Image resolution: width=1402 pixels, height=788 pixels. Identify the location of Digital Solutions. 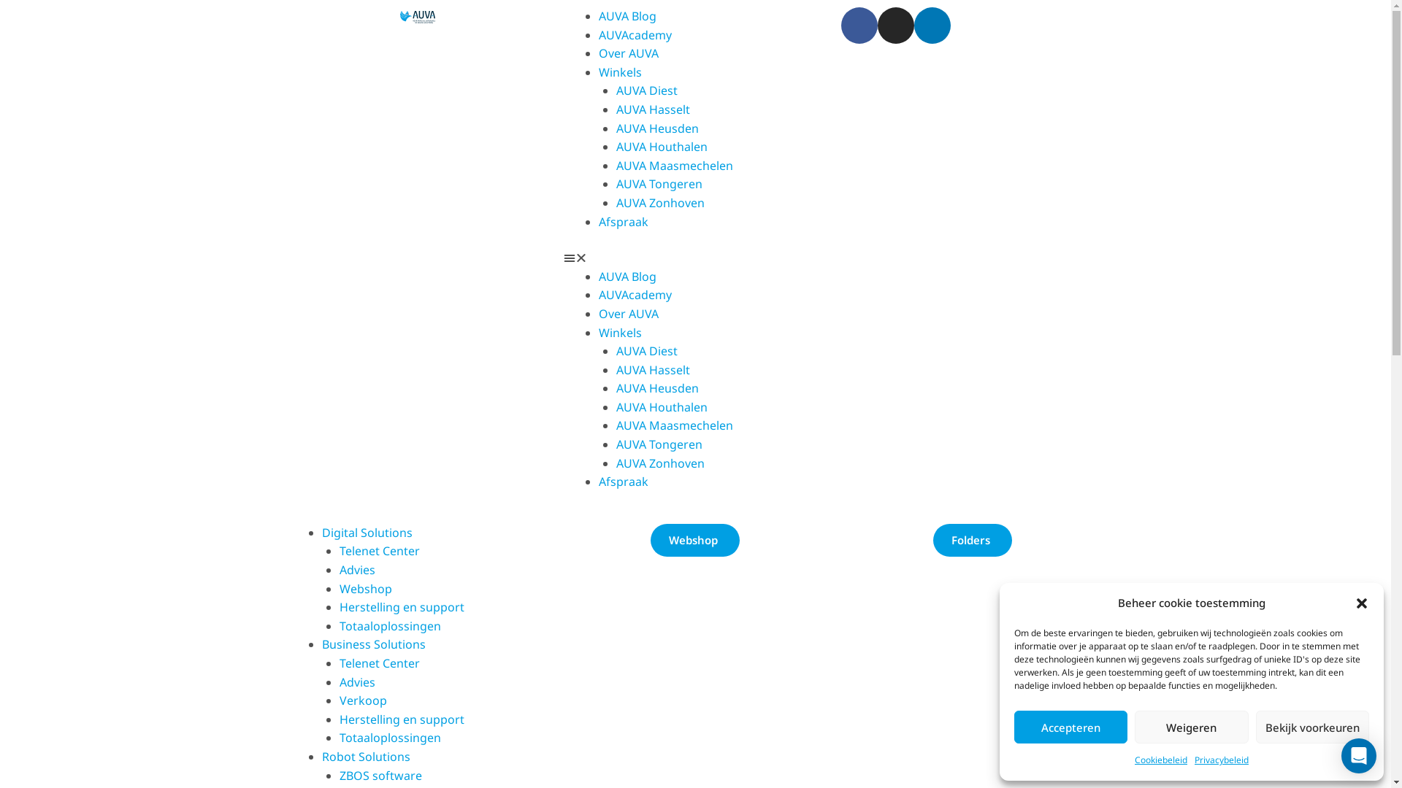
(367, 533).